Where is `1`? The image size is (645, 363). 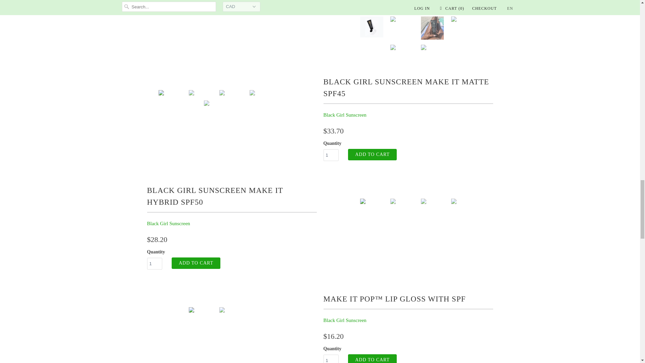 1 is located at coordinates (155, 264).